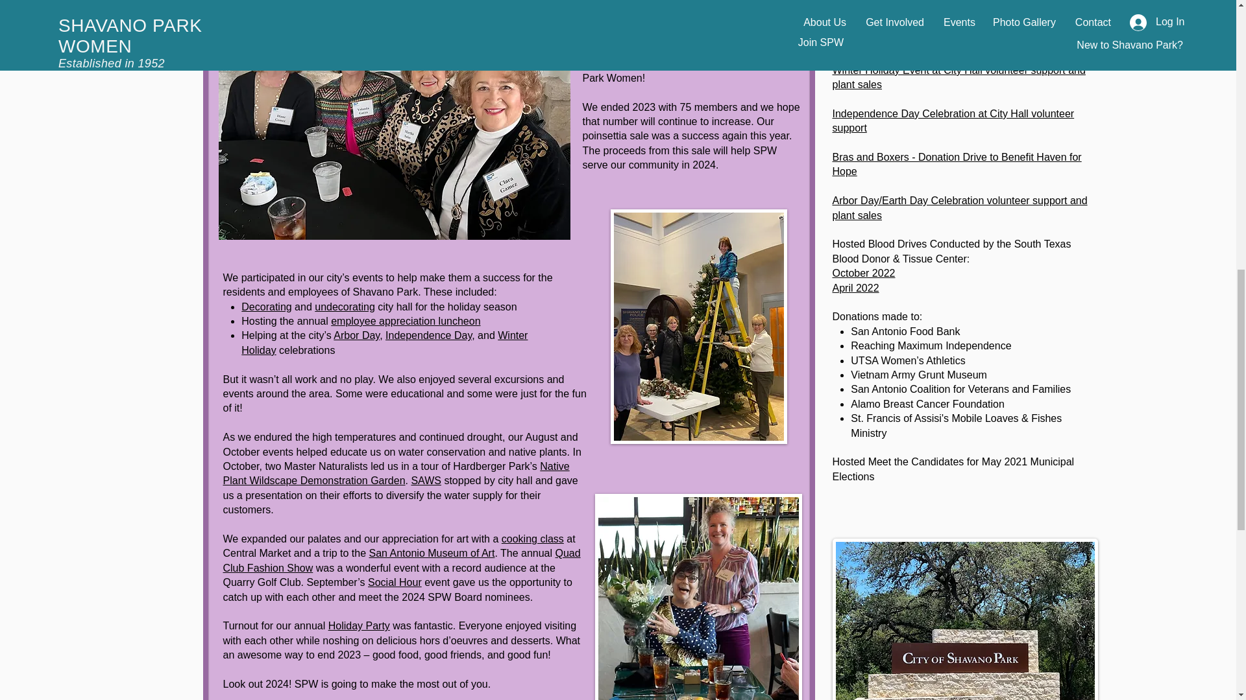 The height and width of the screenshot is (700, 1246). Describe the element at coordinates (396, 473) in the screenshot. I see `Native Plant Wildscape Demonstration Garden` at that location.